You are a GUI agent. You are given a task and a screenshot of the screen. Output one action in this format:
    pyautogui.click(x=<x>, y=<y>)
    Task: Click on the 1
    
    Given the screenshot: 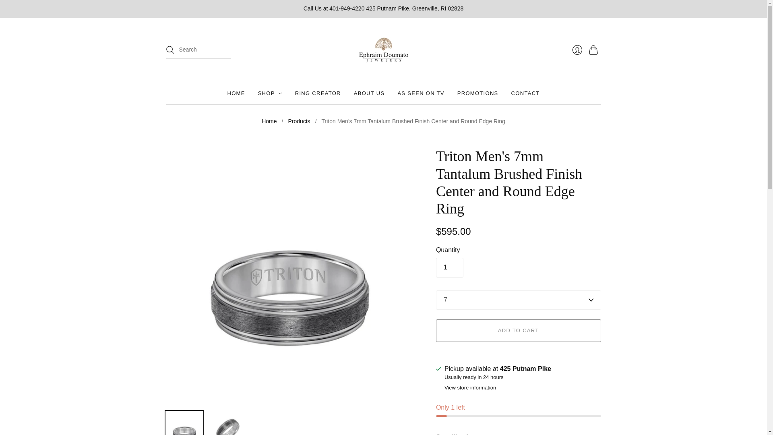 What is the action you would take?
    pyautogui.click(x=449, y=267)
    